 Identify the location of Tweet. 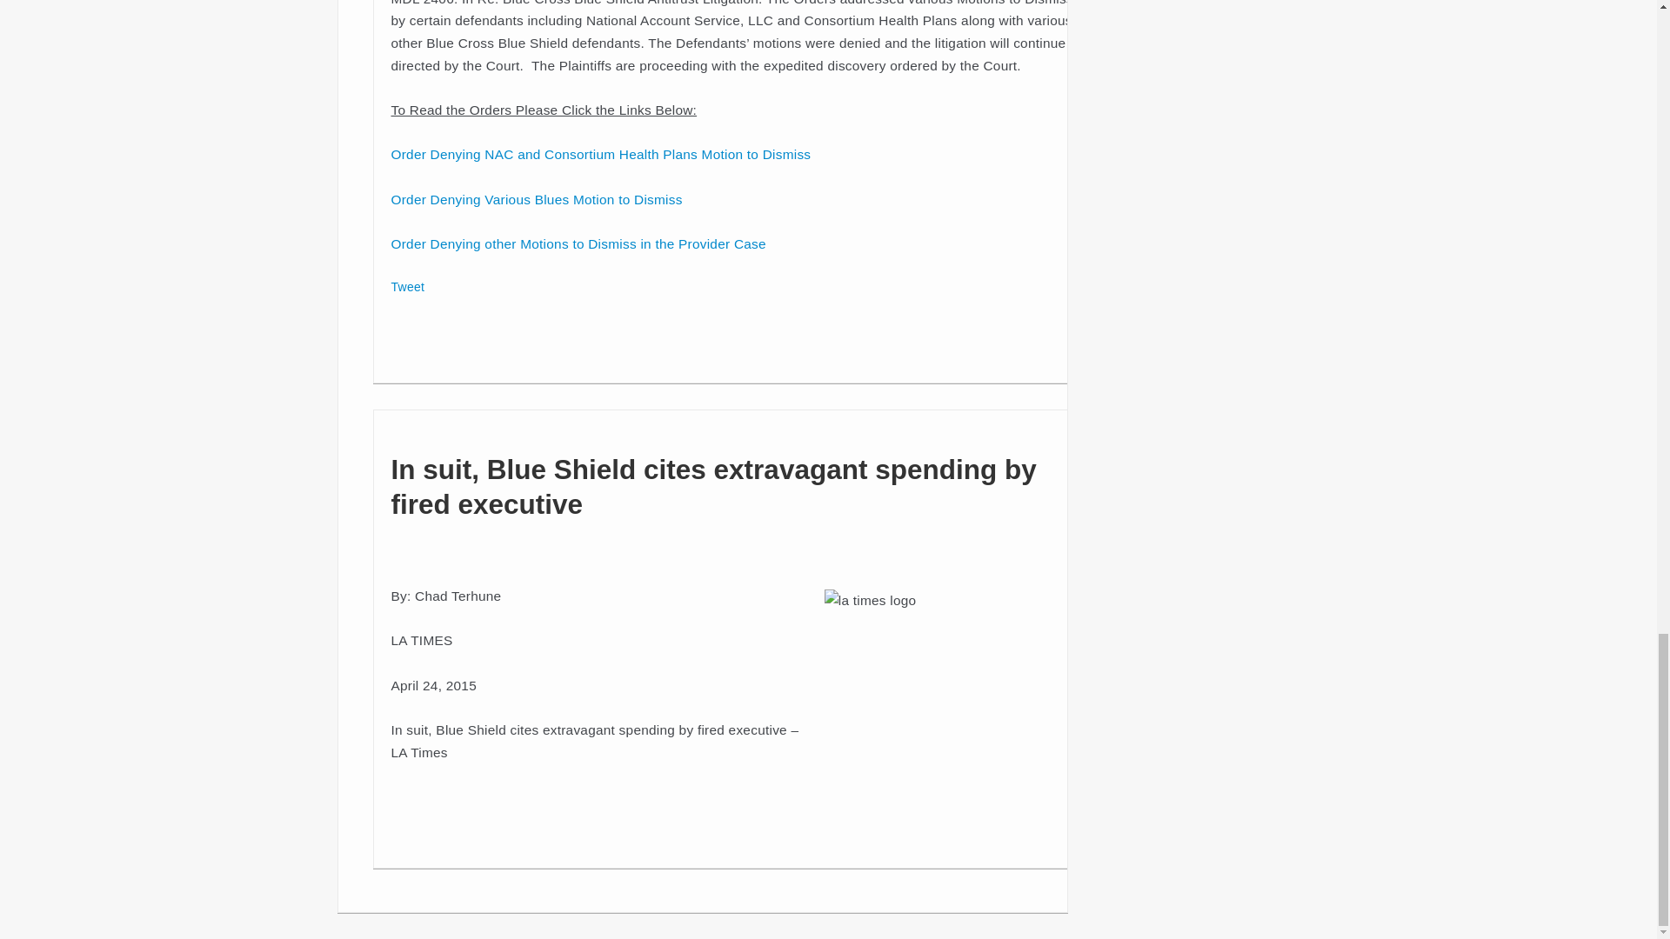
(408, 287).